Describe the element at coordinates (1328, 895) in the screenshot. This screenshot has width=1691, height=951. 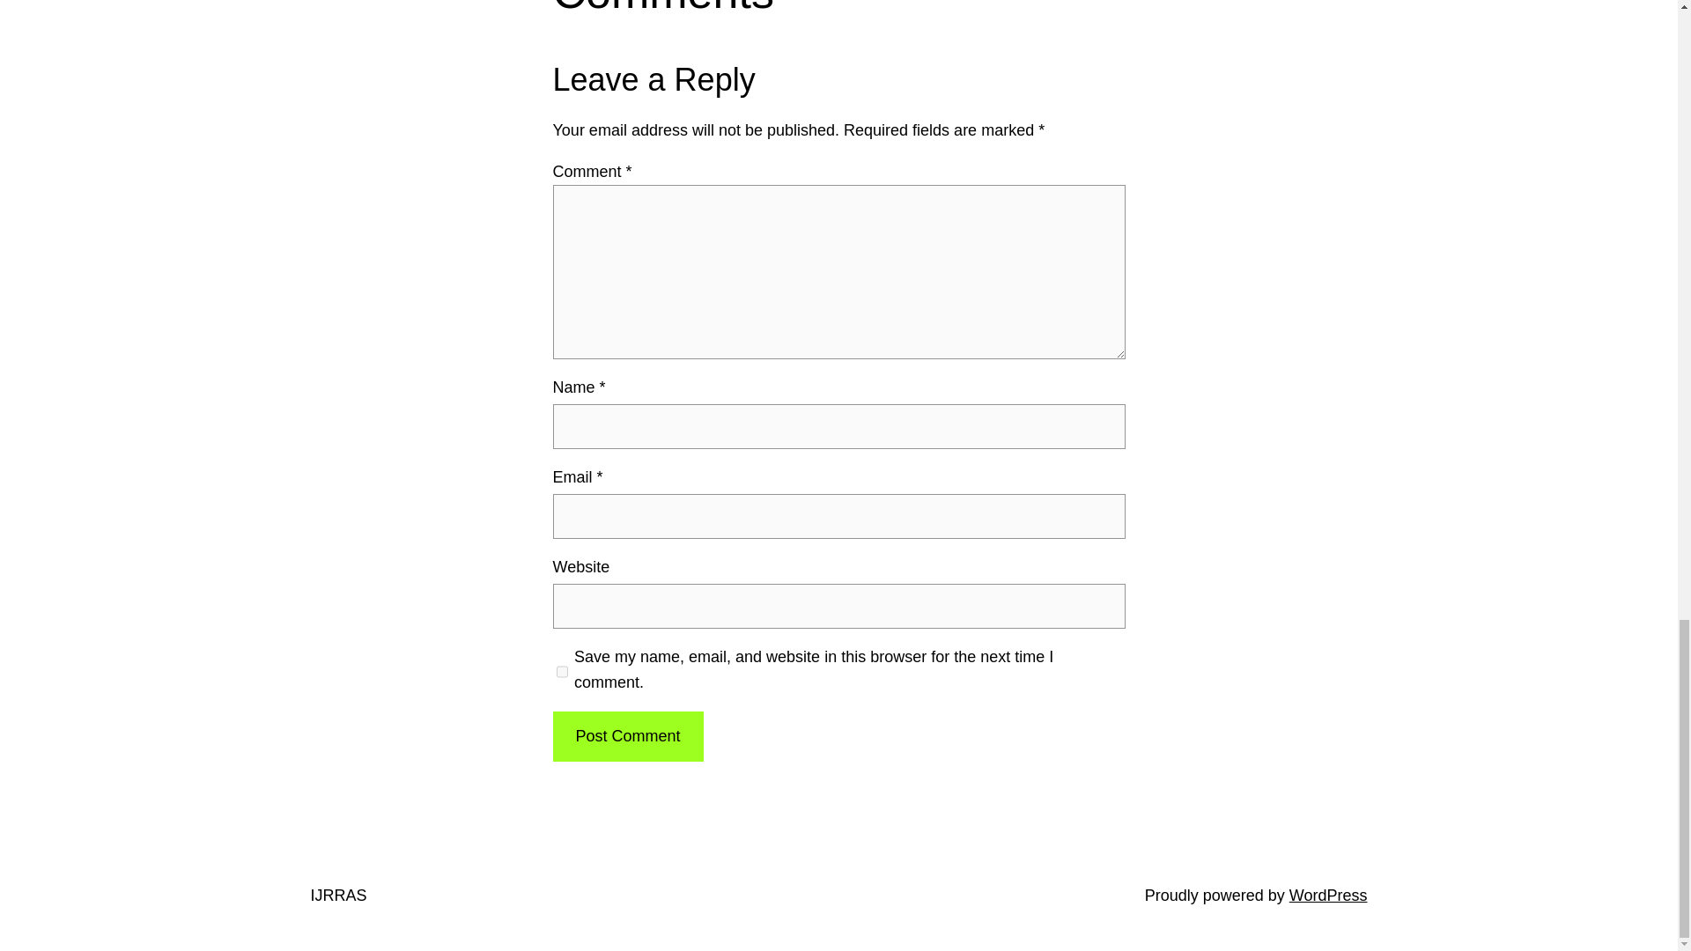
I see `WordPress` at that location.